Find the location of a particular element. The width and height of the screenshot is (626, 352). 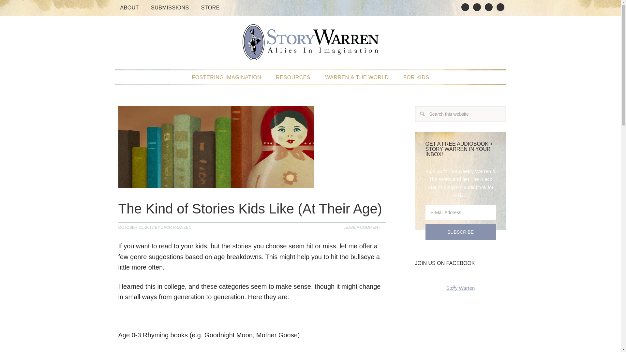

Subscribe is located at coordinates (460, 232).